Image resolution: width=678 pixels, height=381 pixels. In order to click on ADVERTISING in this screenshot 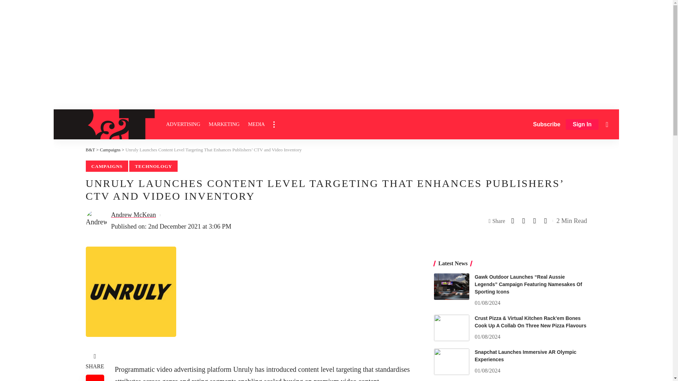, I will do `click(183, 124)`.